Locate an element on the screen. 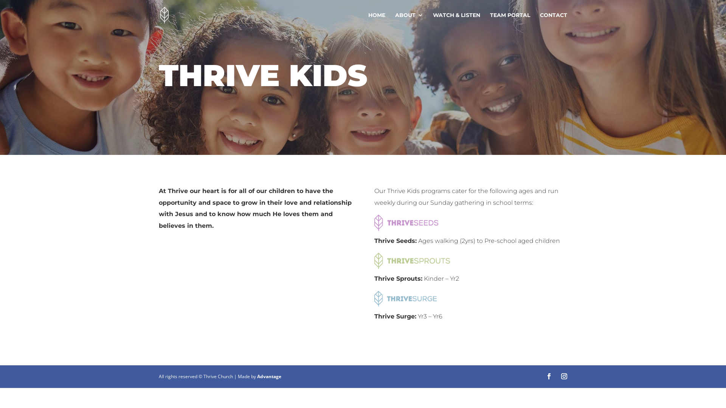 Image resolution: width=726 pixels, height=408 pixels. WATCH & LISTEN is located at coordinates (457, 21).